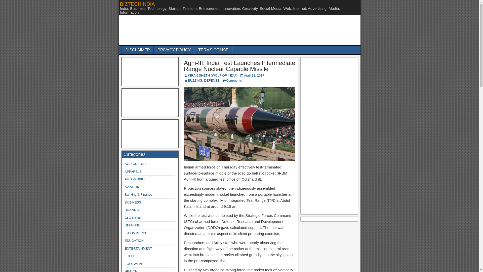 This screenshot has width=483, height=272. Describe the element at coordinates (195, 81) in the screenshot. I see `BUZZING` at that location.